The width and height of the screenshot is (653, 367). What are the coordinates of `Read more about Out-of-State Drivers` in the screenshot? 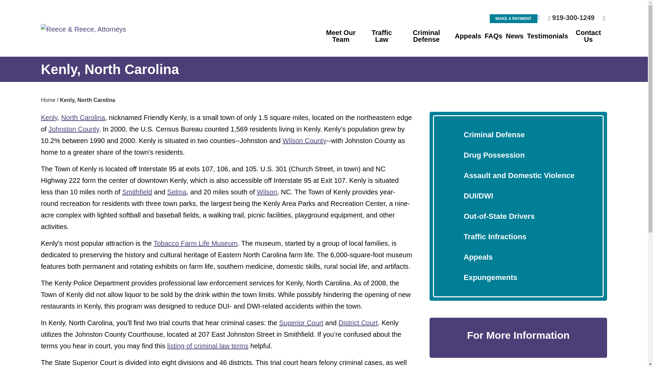 It's located at (499, 216).